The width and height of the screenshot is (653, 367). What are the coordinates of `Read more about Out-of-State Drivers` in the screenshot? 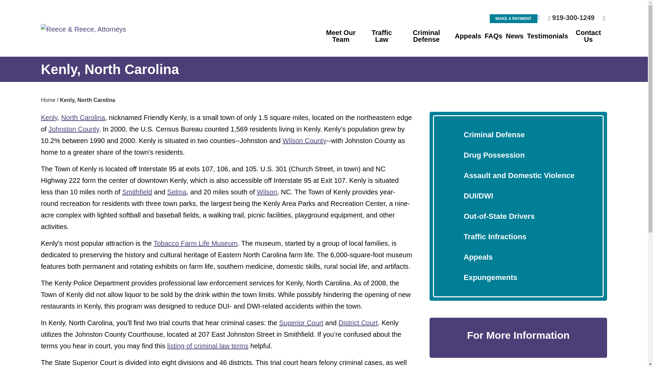 It's located at (499, 216).